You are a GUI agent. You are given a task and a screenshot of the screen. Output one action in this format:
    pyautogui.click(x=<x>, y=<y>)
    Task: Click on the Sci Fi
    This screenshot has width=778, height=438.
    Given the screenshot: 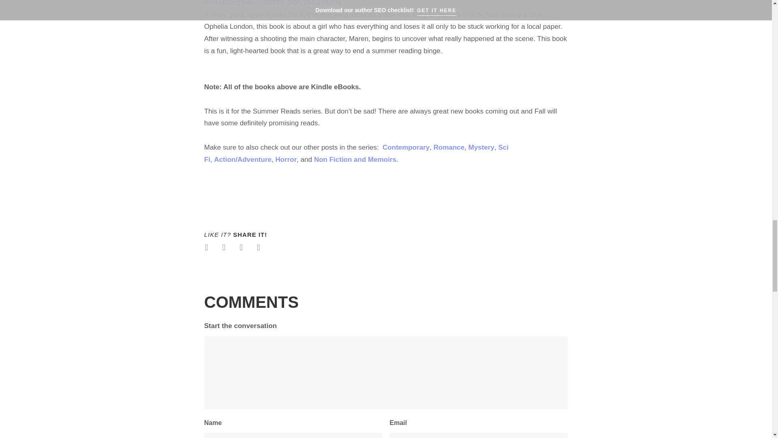 What is the action you would take?
    pyautogui.click(x=356, y=153)
    